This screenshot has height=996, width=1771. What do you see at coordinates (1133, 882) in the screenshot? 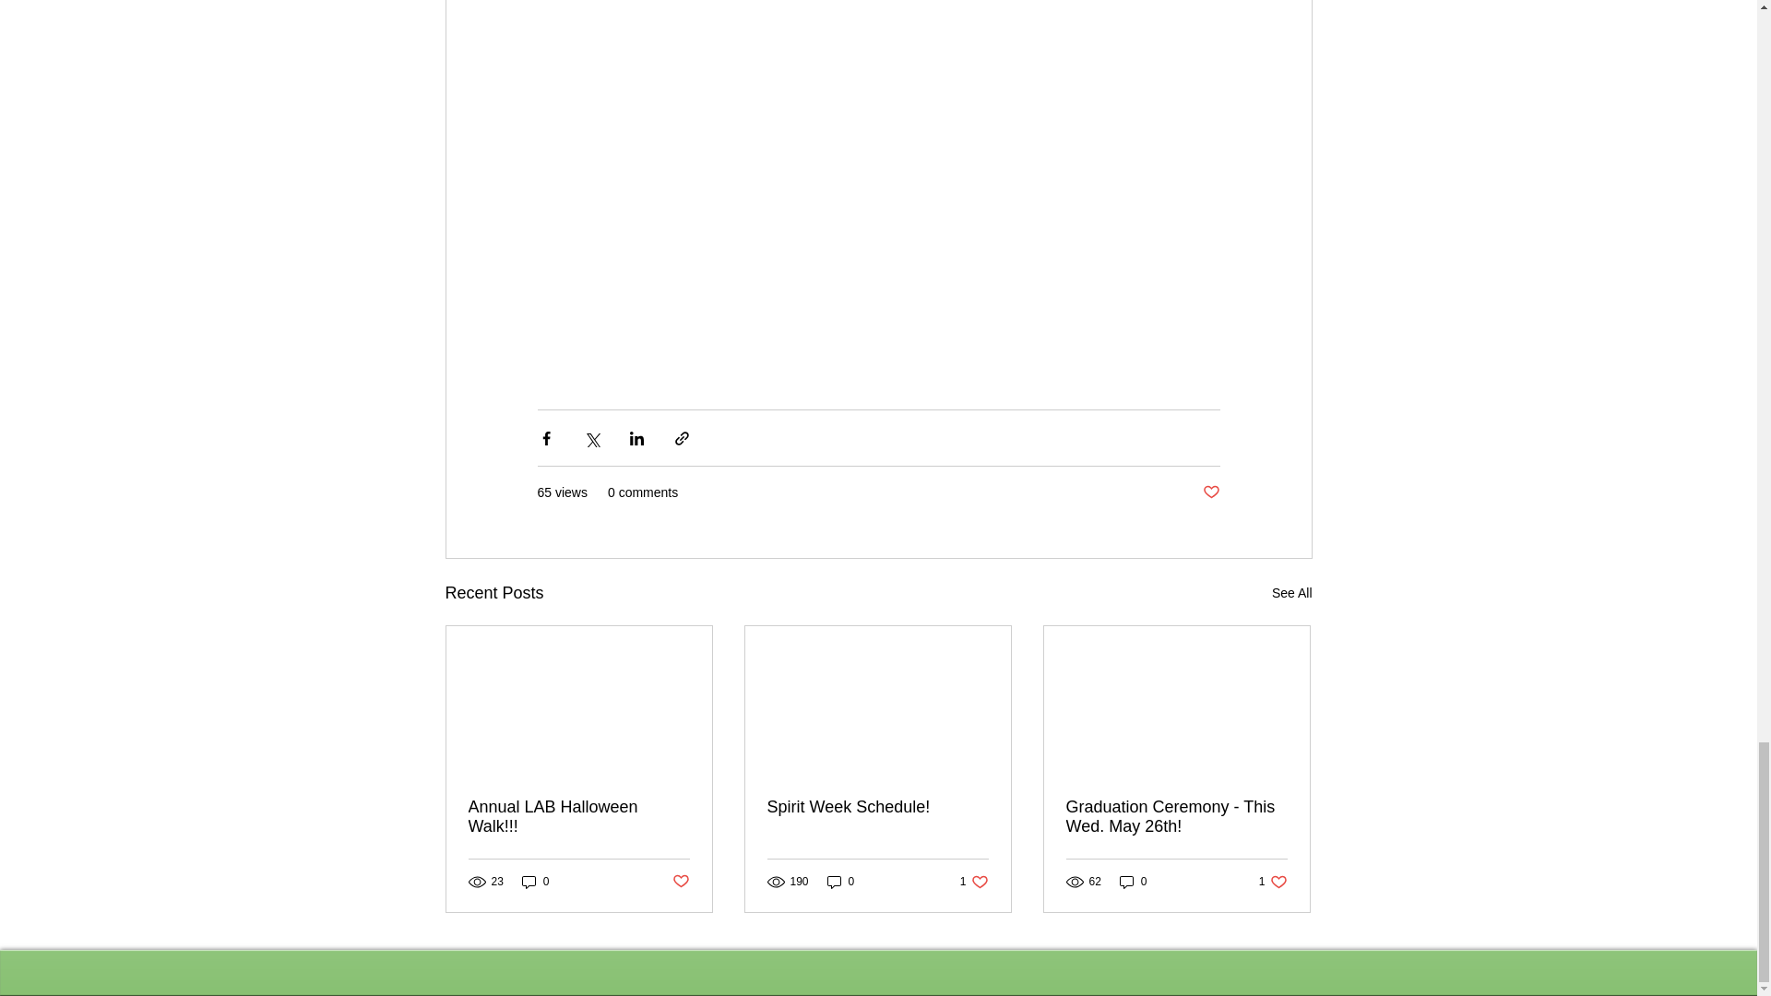
I see `0` at bounding box center [1133, 882].